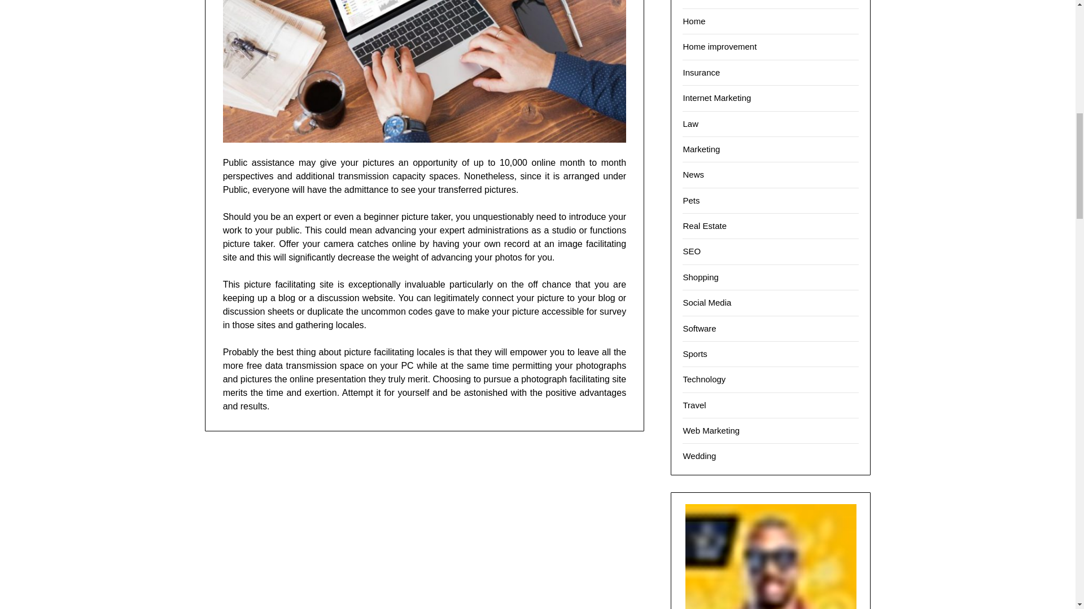  I want to click on Law, so click(690, 123).